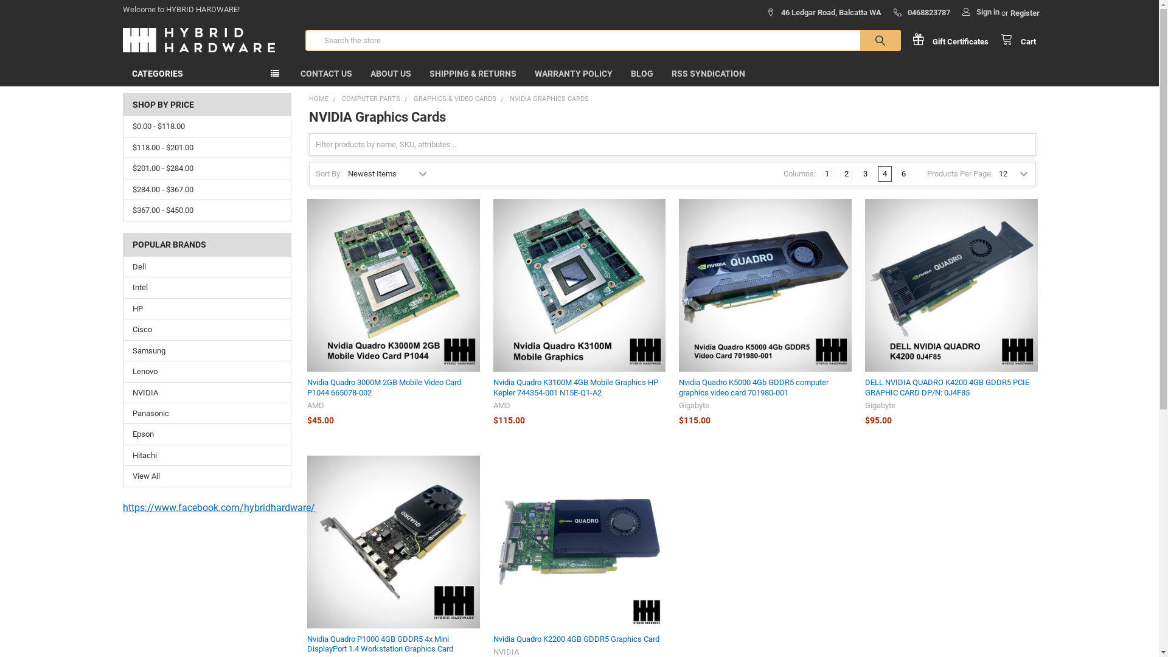  I want to click on Gift Certificates, so click(956, 40).